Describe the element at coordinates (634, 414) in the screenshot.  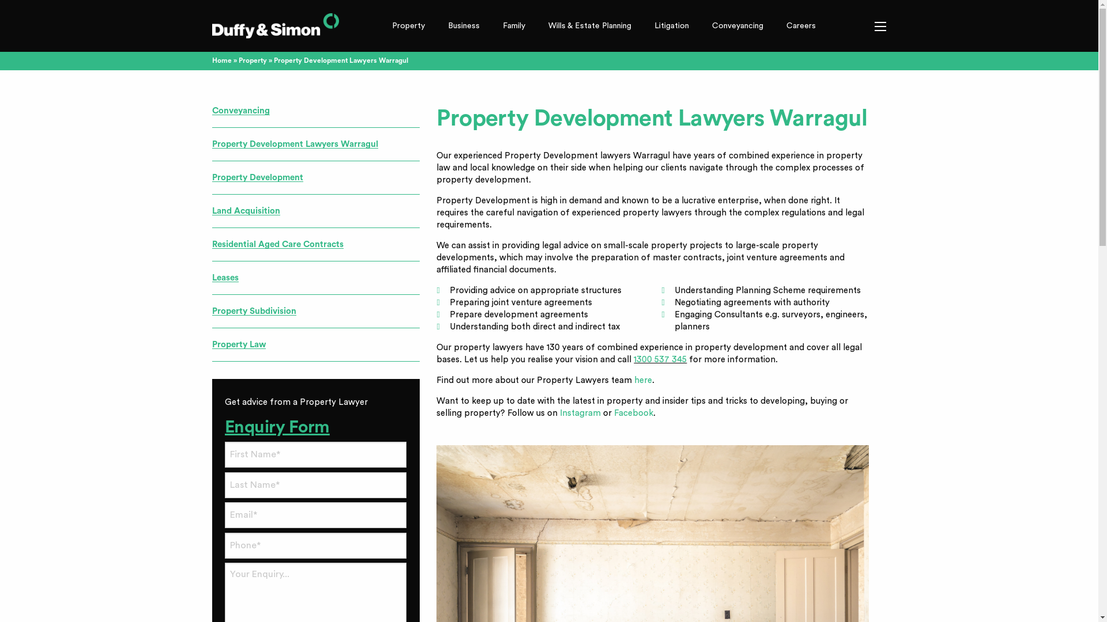
I see `Facebook` at that location.